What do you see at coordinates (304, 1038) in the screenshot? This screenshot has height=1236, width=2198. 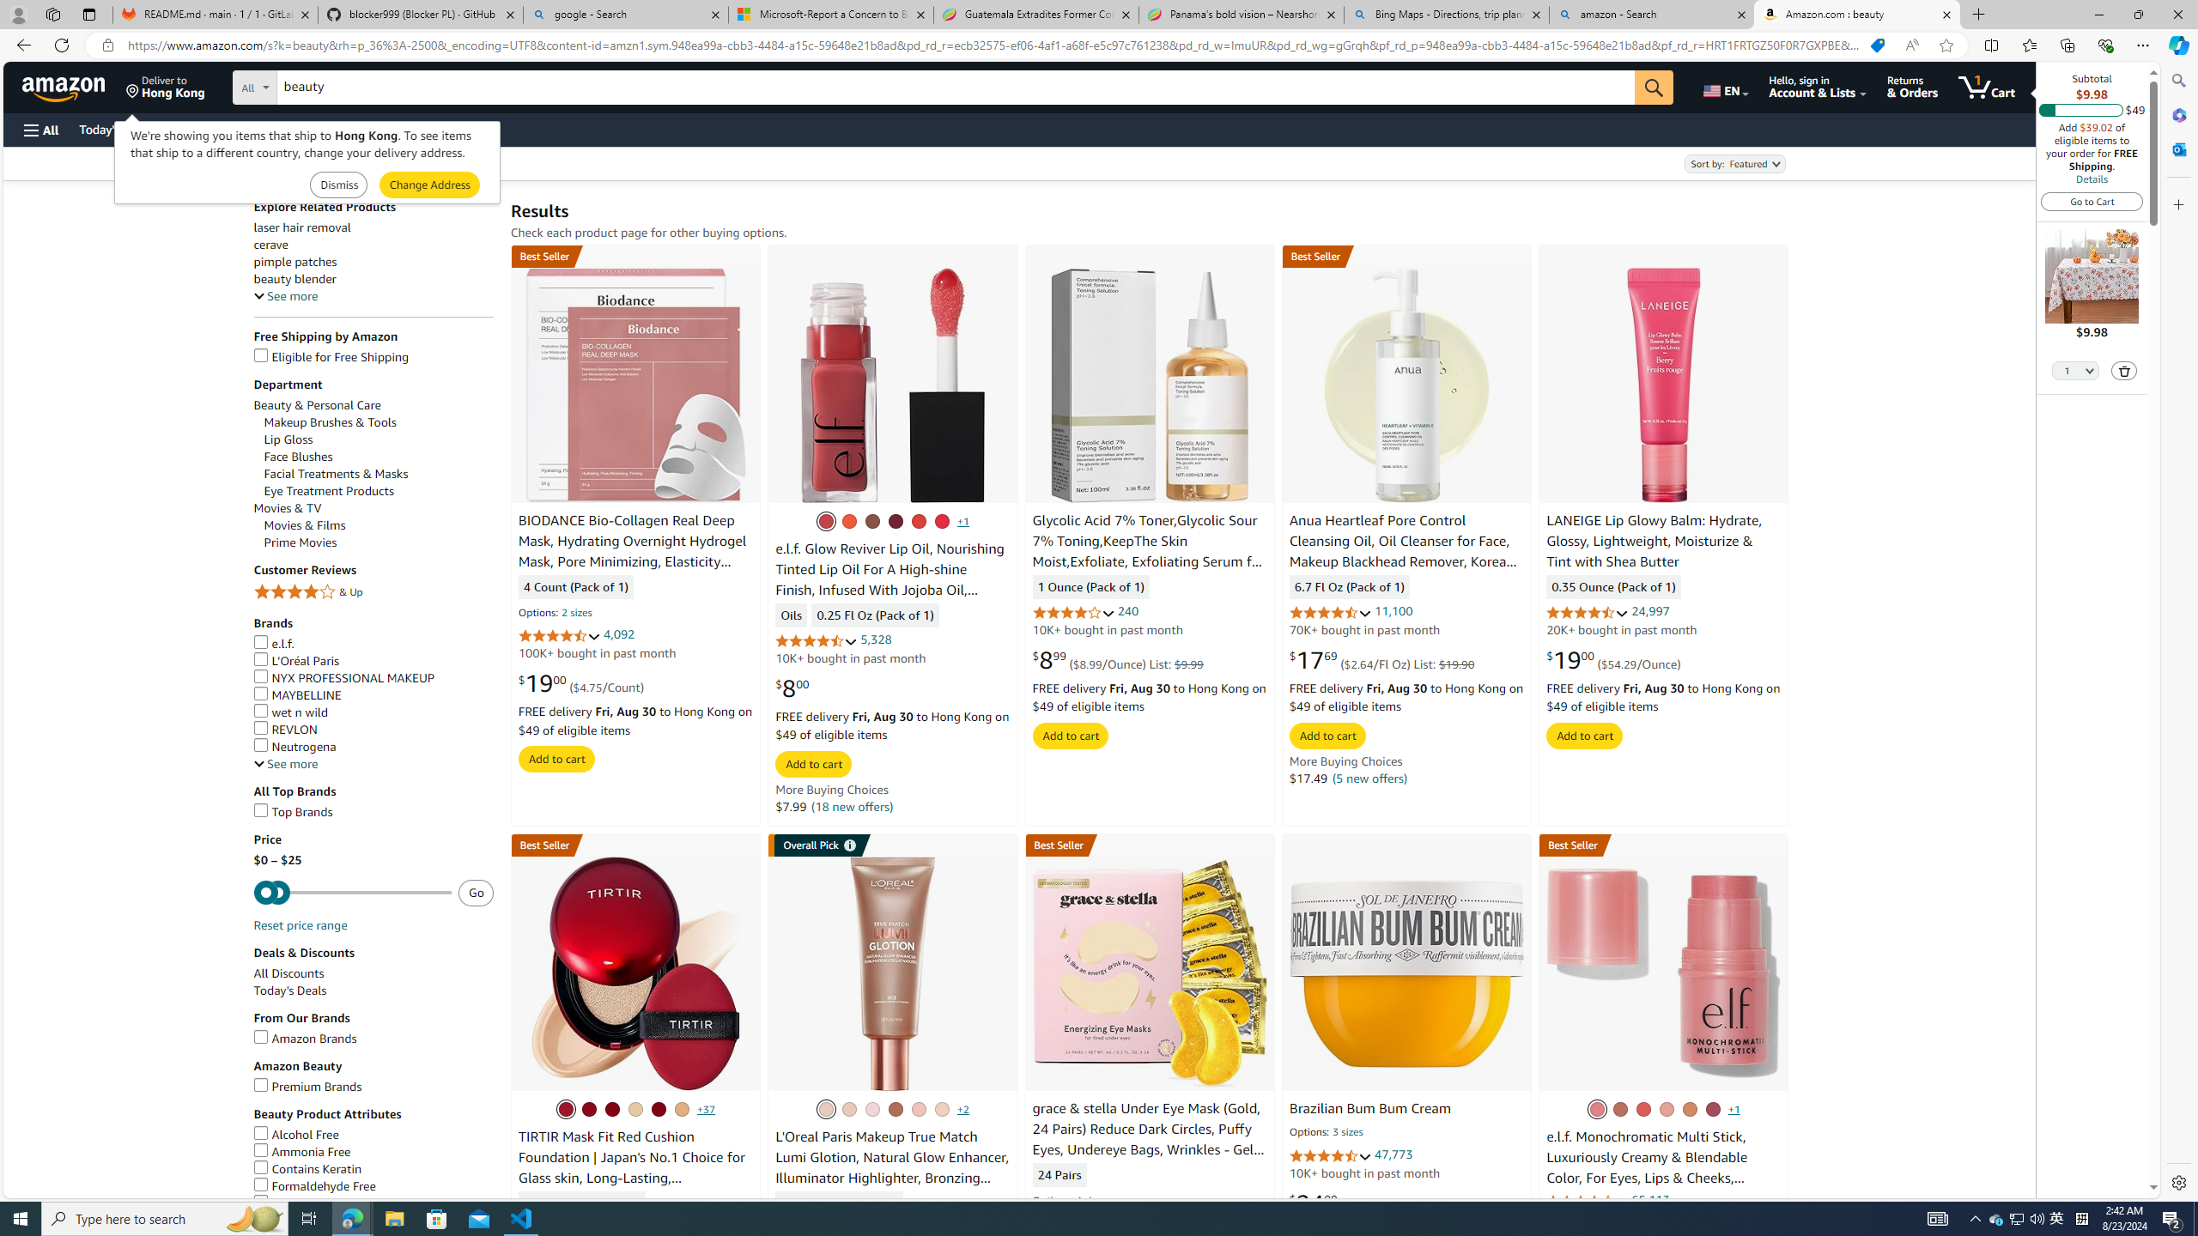 I see `Amazon Brands` at bounding box center [304, 1038].